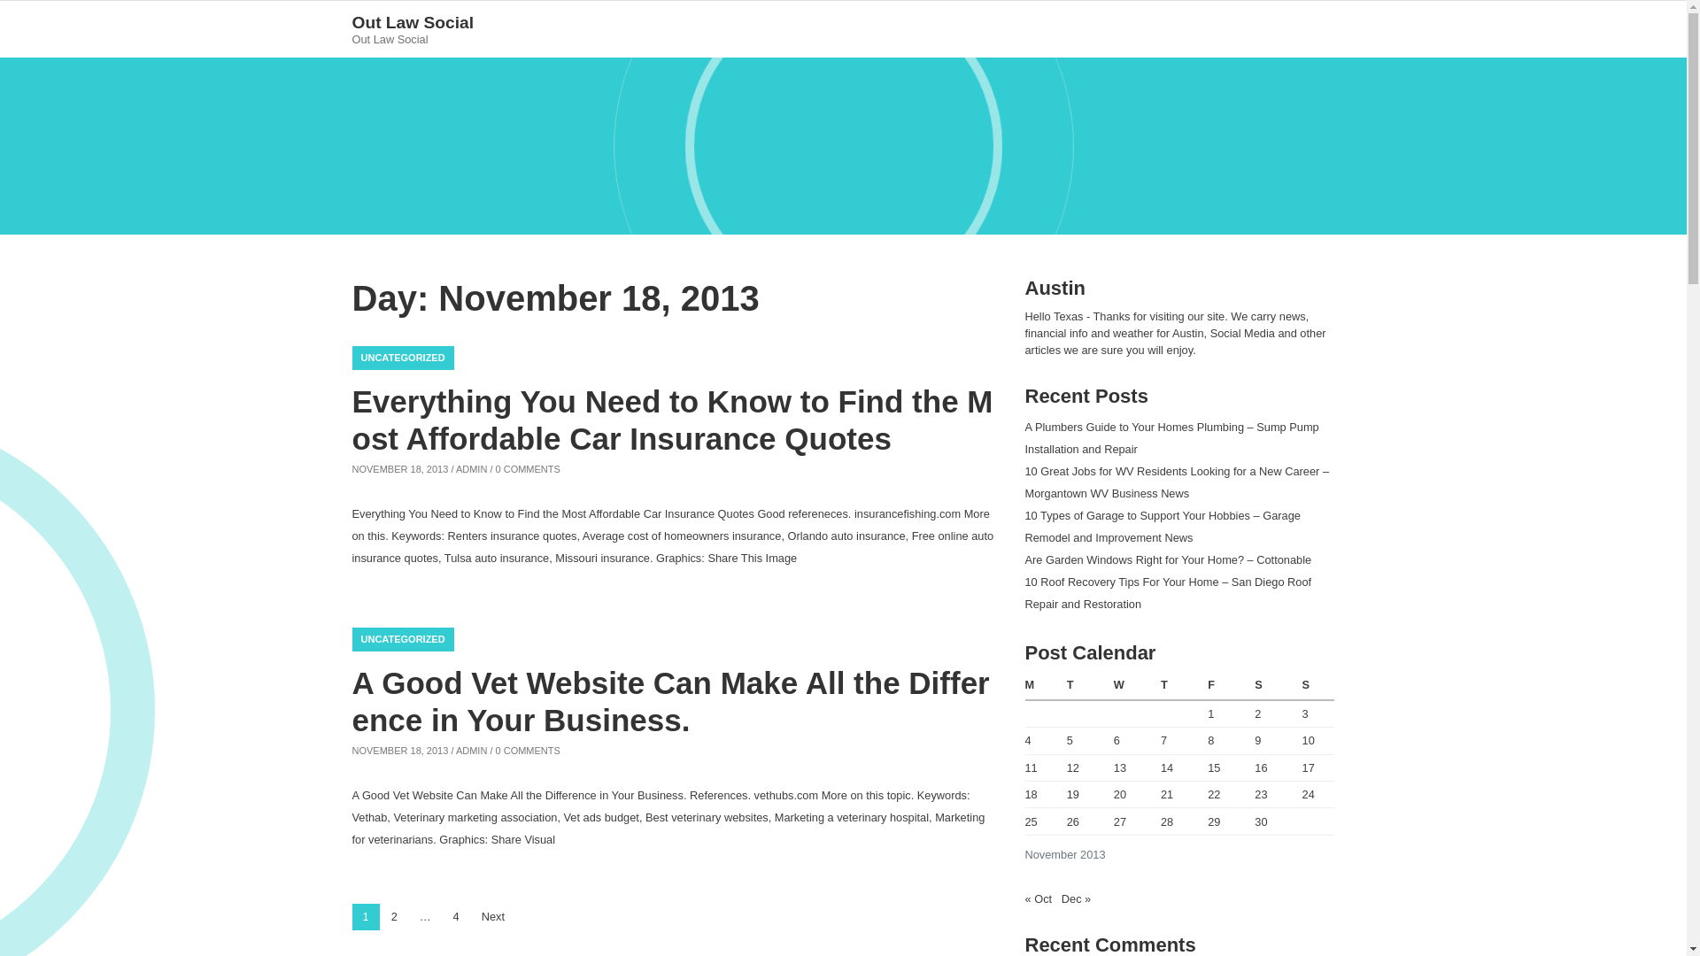 This screenshot has width=1700, height=956. What do you see at coordinates (1316, 685) in the screenshot?
I see `Sunday` at bounding box center [1316, 685].